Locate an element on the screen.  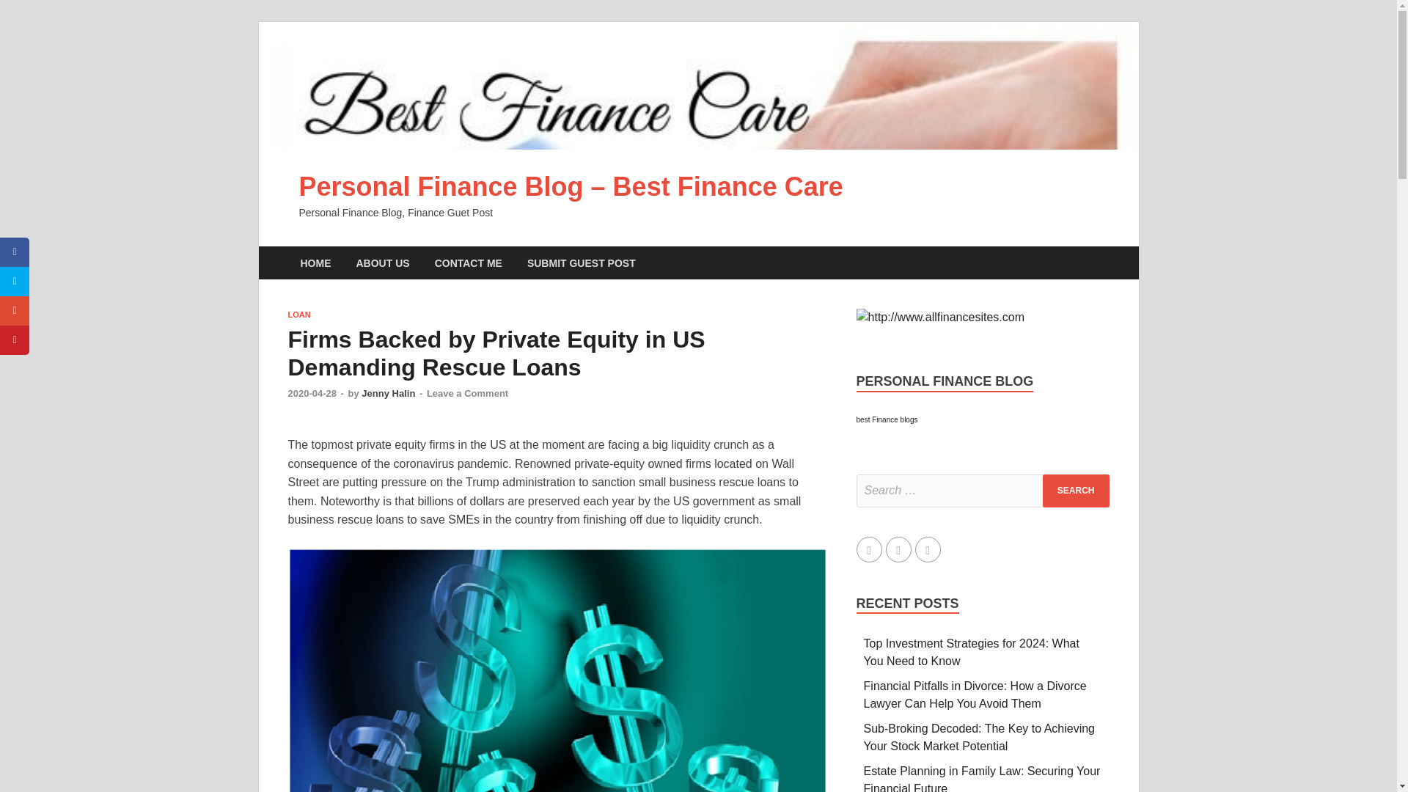
Top Investment Strategies for 2024: What You Need to Know is located at coordinates (972, 653).